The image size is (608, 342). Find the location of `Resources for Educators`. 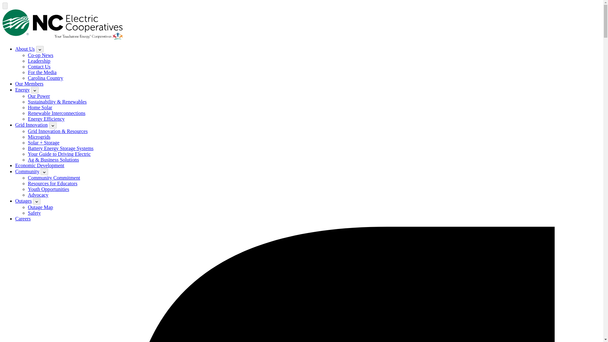

Resources for Educators is located at coordinates (53, 183).